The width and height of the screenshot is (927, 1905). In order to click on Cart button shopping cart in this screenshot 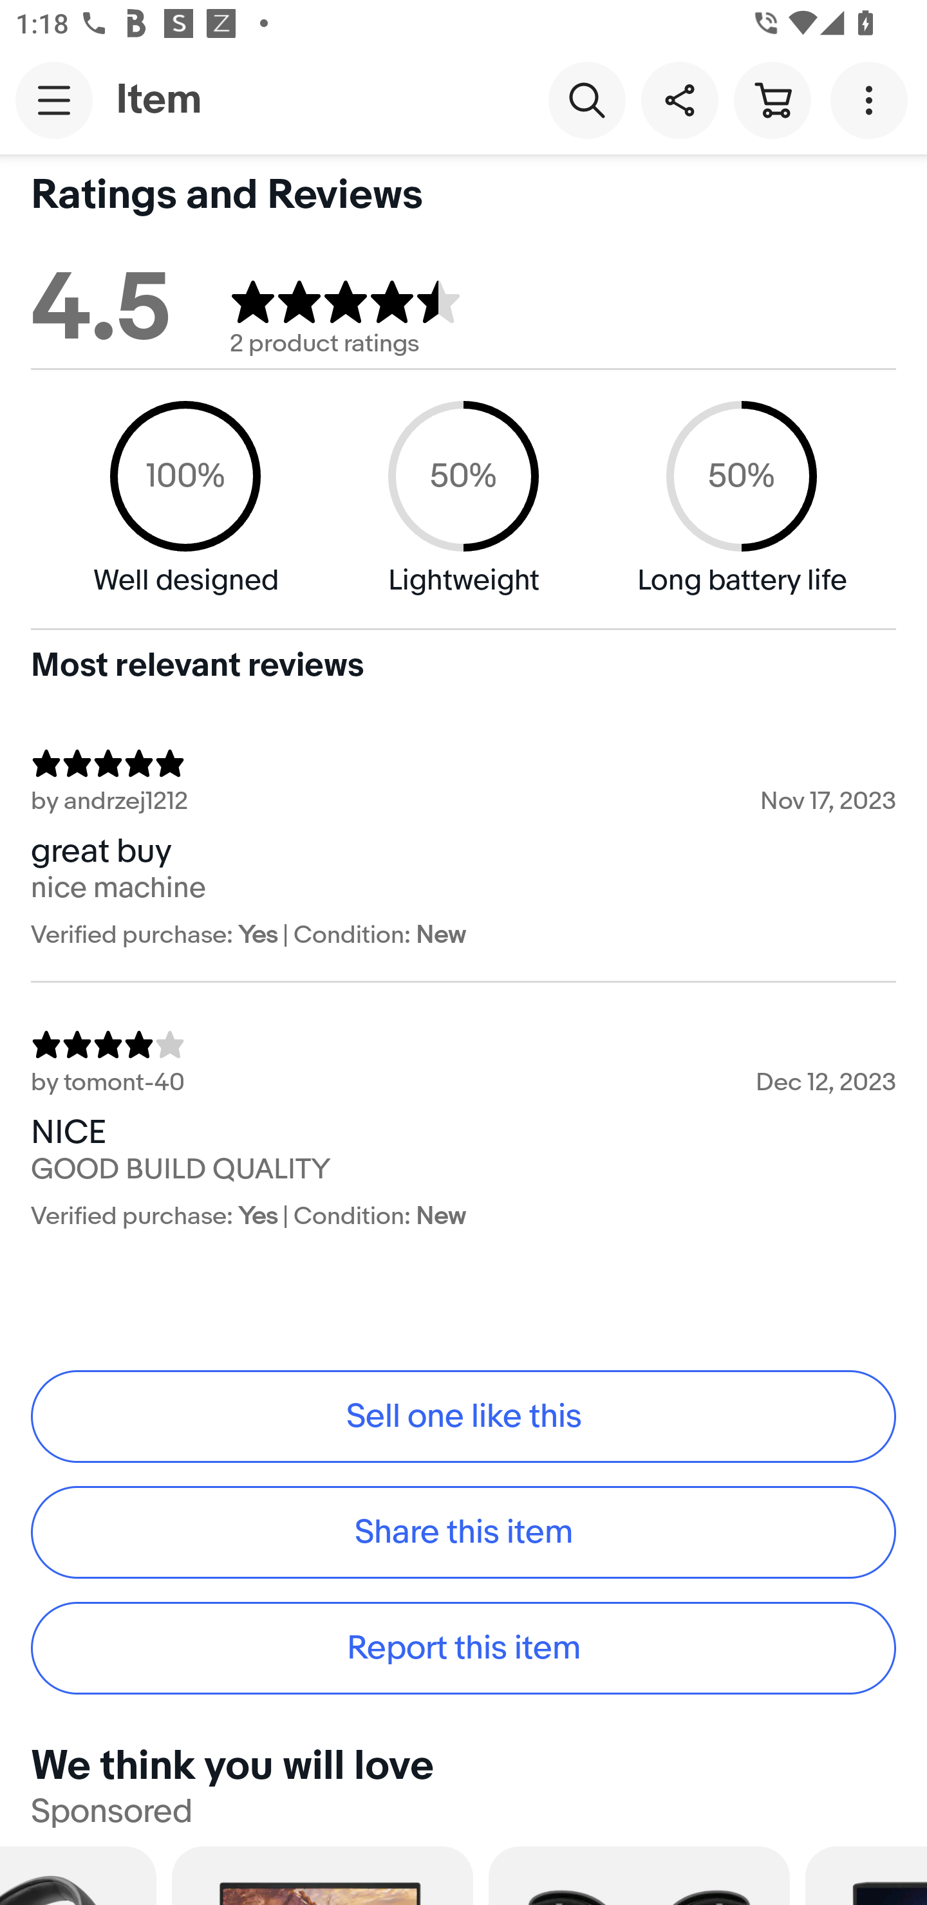, I will do `click(772, 99)`.